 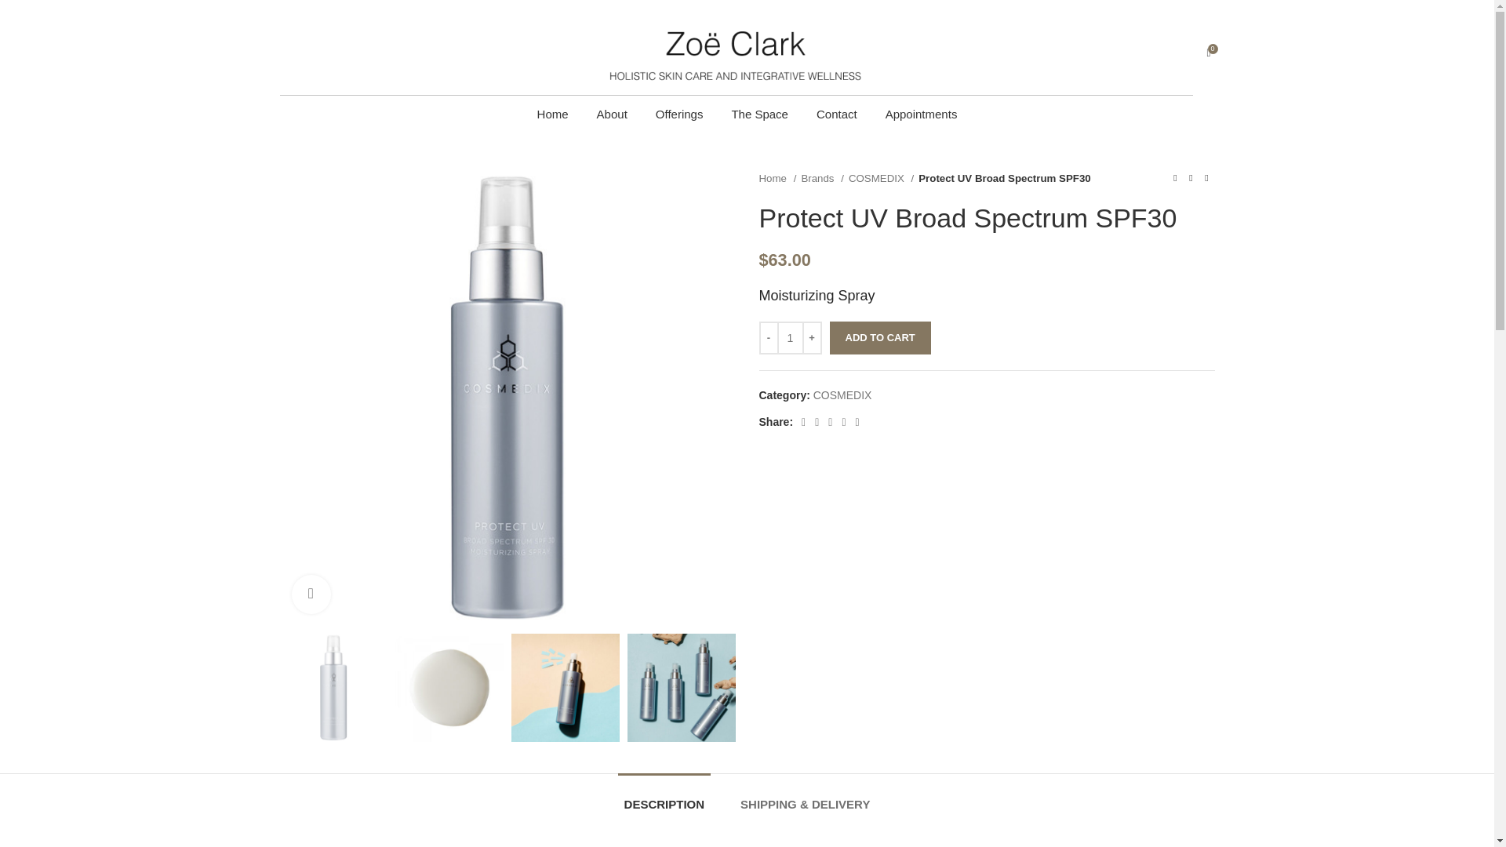 I want to click on COSMEDIX, so click(x=882, y=178).